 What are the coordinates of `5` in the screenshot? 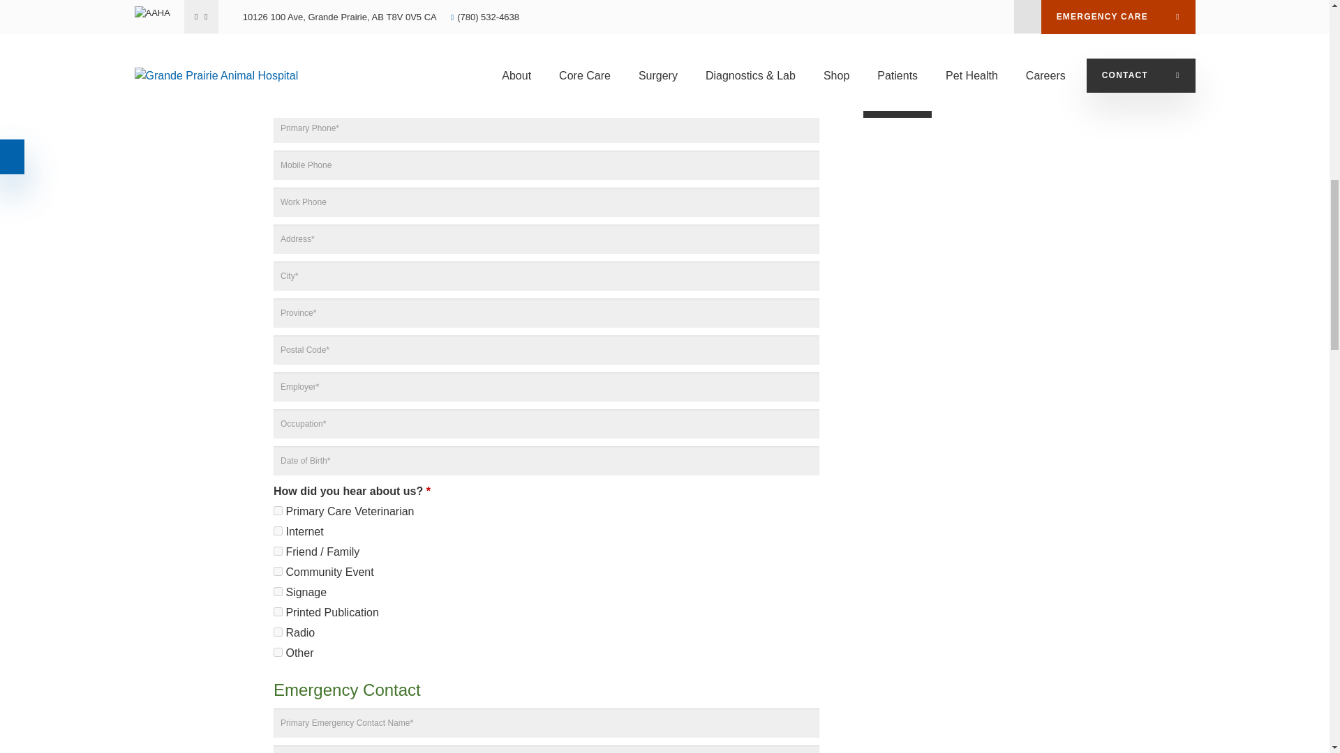 It's located at (278, 611).